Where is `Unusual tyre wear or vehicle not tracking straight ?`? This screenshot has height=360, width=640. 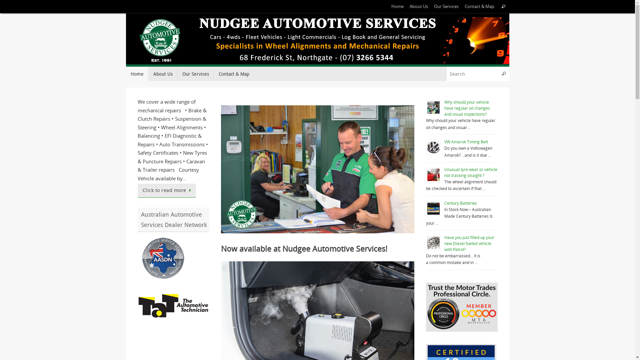
Unusual tyre wear or vehicle not tracking straight ? is located at coordinates (471, 173).